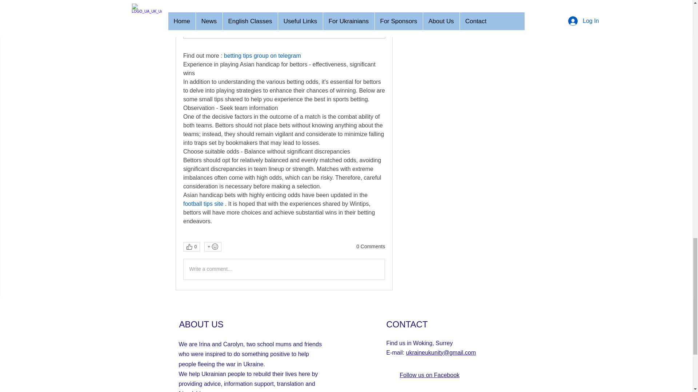  Describe the element at coordinates (284, 269) in the screenshot. I see `Write a comment...` at that location.